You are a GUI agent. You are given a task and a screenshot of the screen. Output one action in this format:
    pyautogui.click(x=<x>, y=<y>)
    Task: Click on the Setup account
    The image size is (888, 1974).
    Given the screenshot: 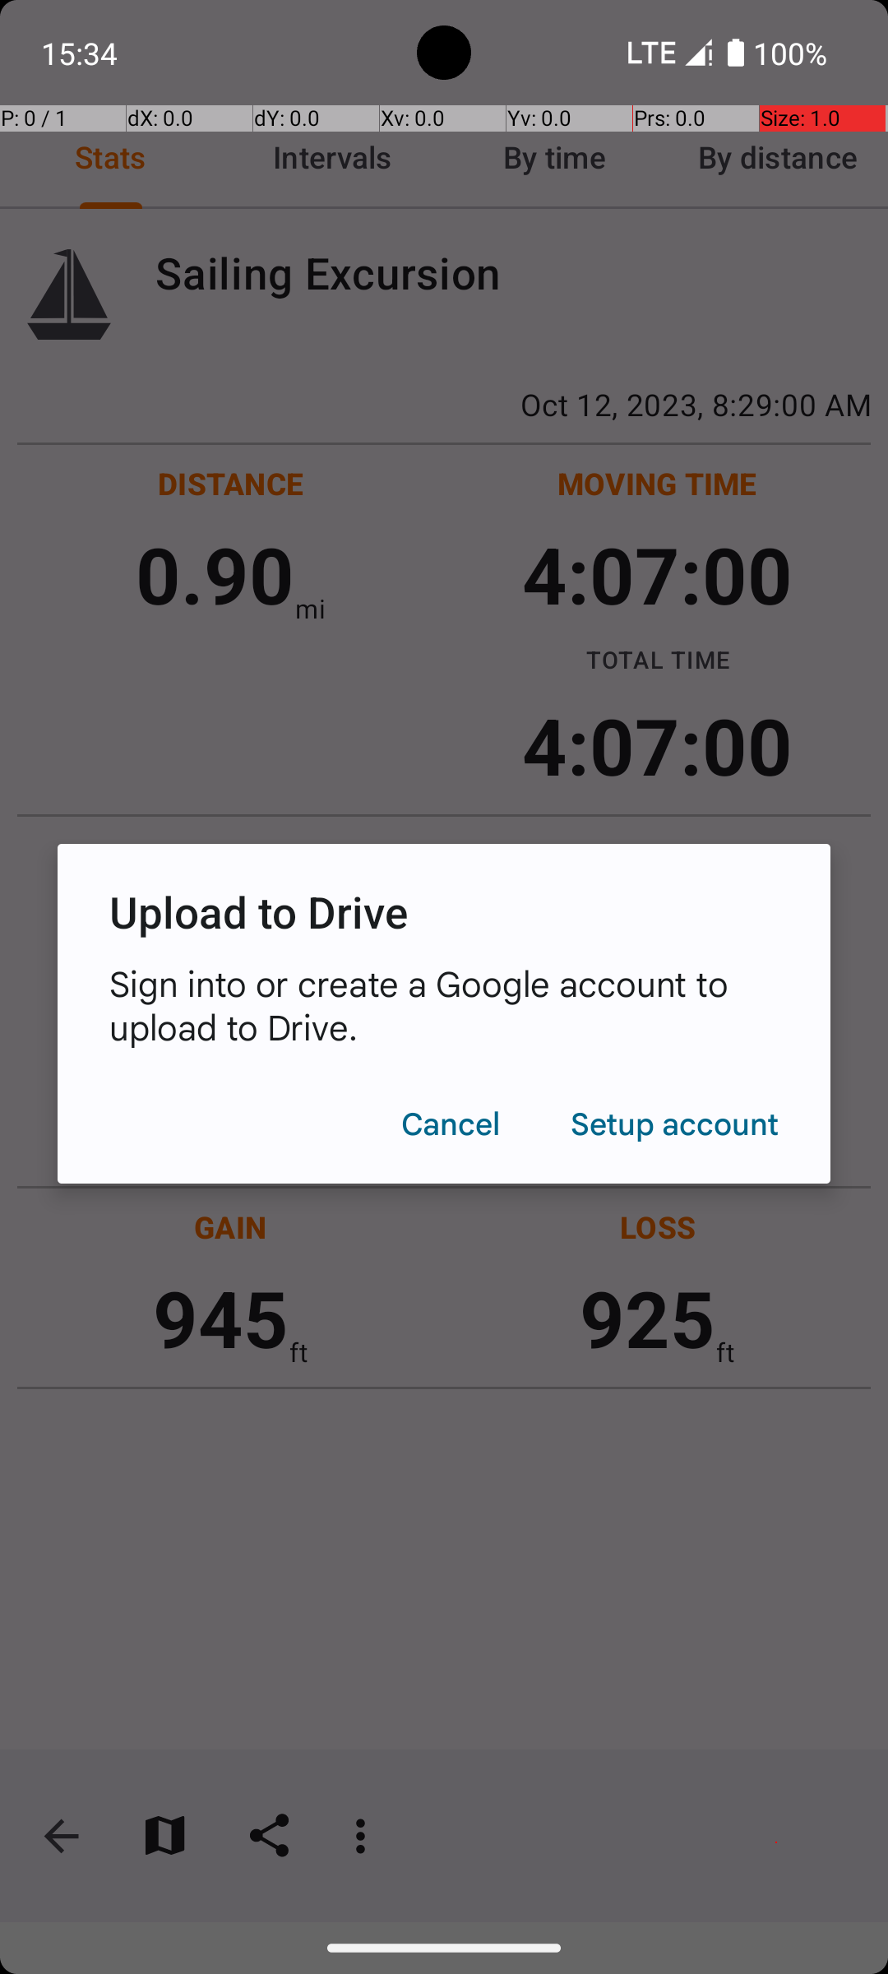 What is the action you would take?
    pyautogui.click(x=674, y=1123)
    